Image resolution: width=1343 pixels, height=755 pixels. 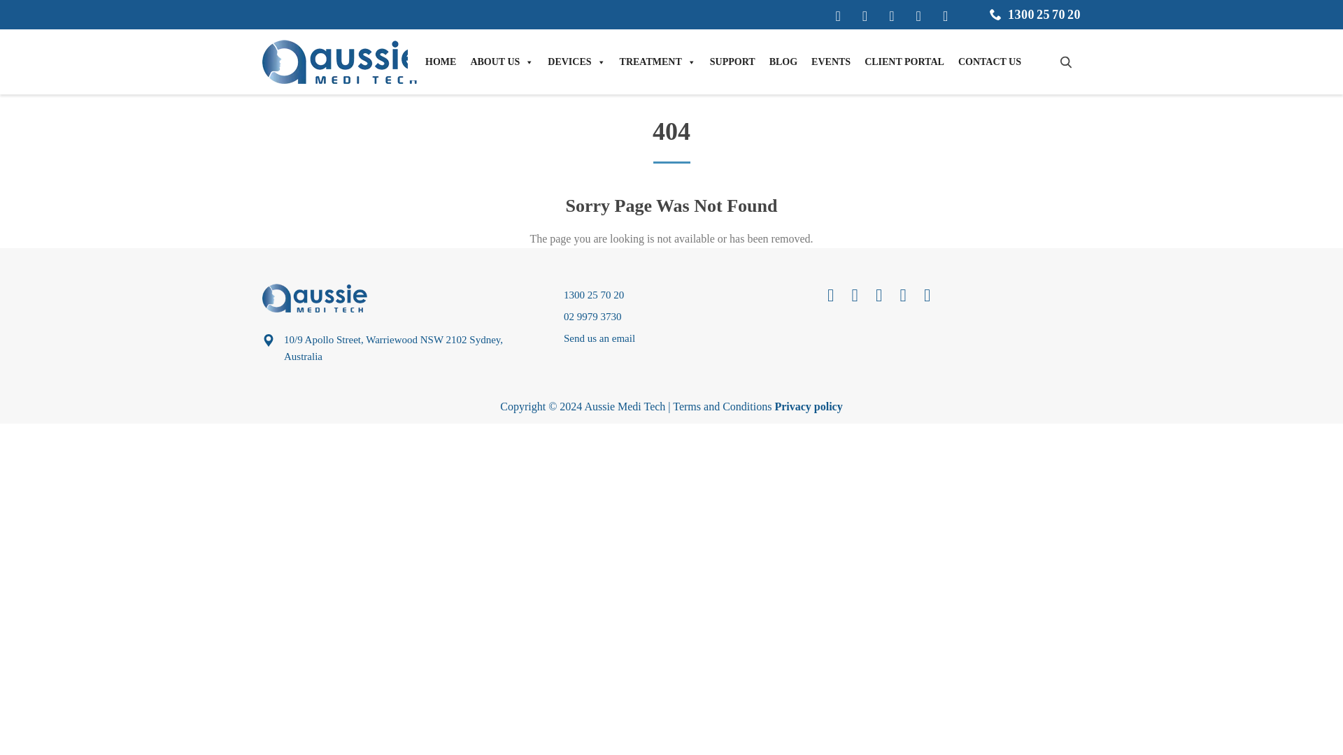 What do you see at coordinates (441, 62) in the screenshot?
I see `HOME` at bounding box center [441, 62].